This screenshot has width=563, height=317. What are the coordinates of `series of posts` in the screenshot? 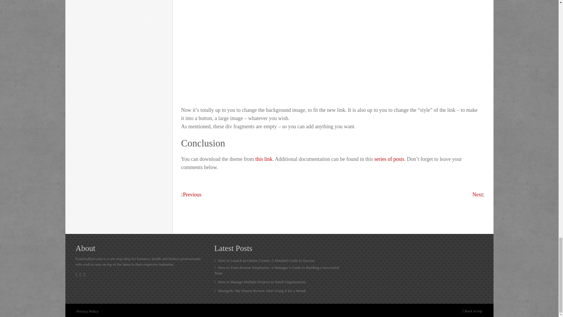 It's located at (389, 159).